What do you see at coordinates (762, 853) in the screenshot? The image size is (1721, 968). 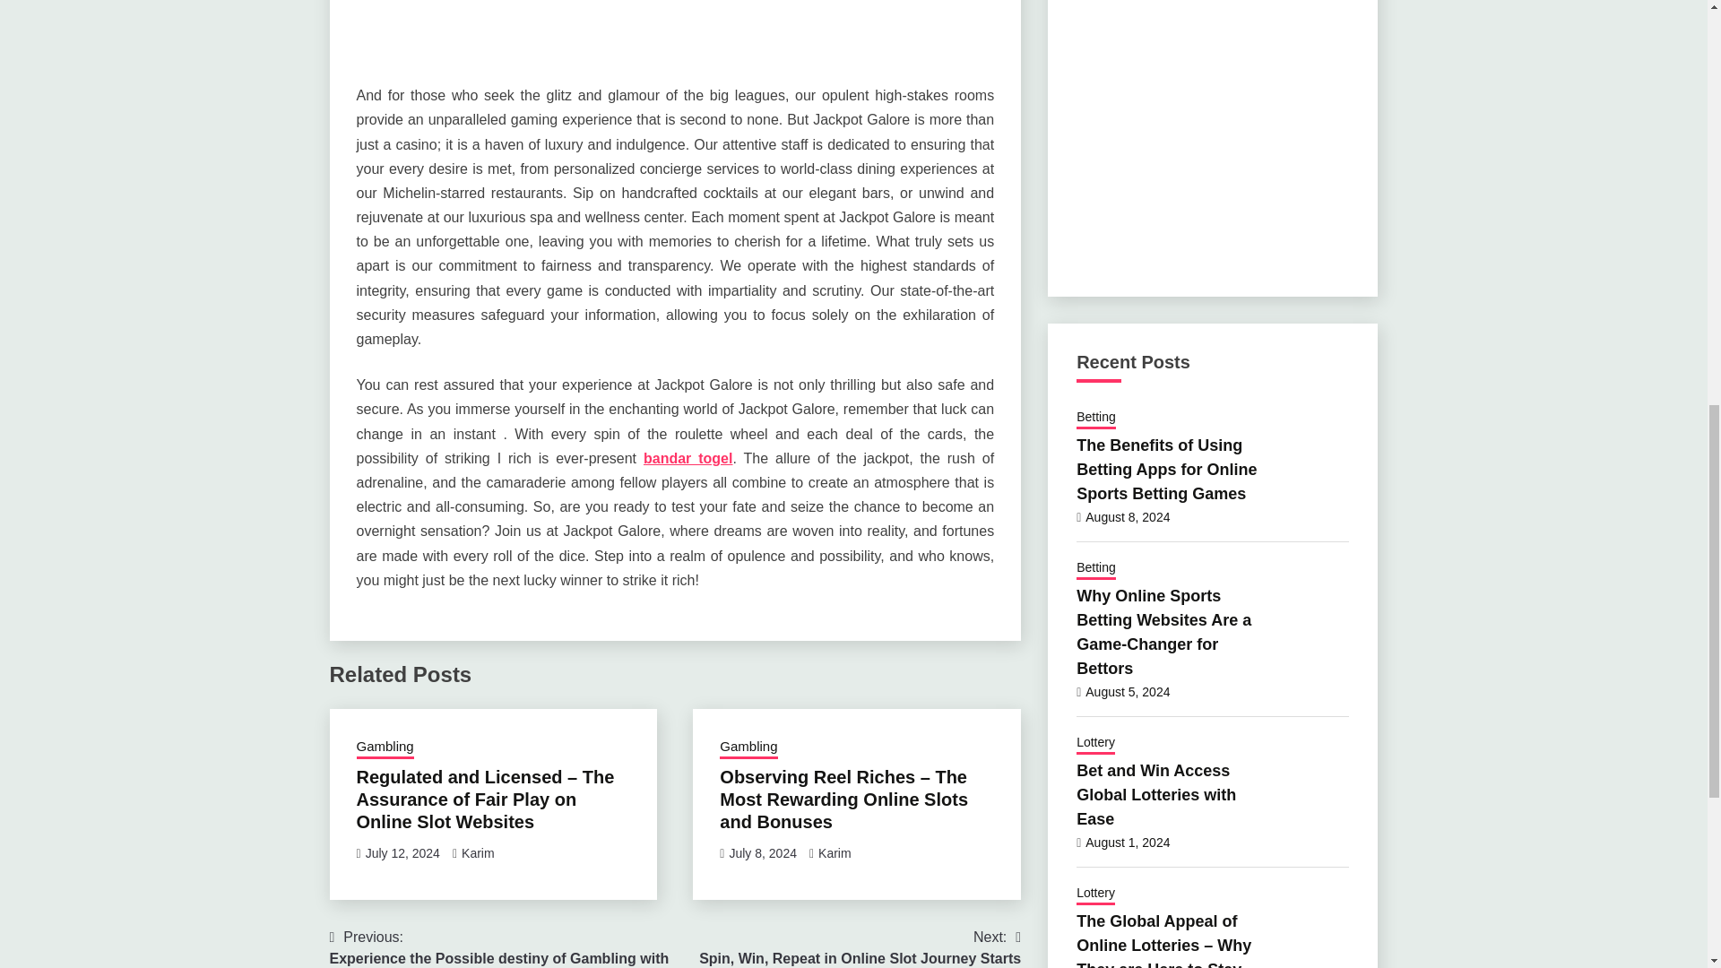 I see `July 8, 2024` at bounding box center [762, 853].